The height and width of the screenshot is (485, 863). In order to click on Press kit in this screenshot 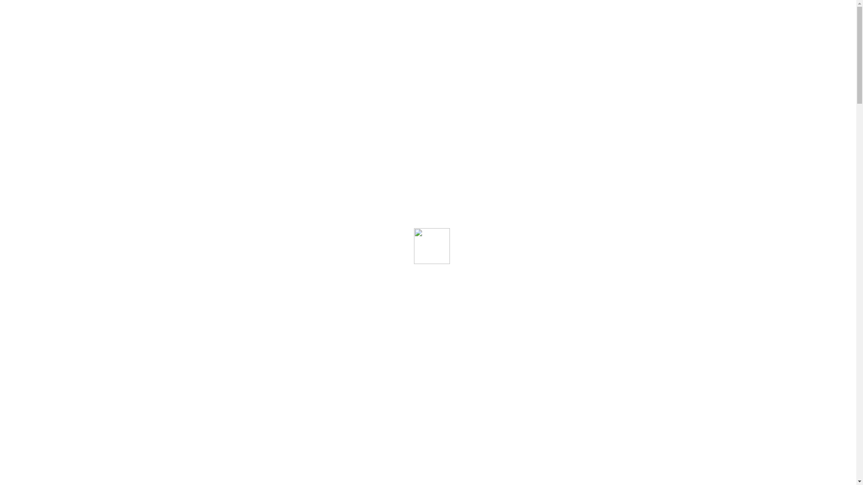, I will do `click(55, 394)`.